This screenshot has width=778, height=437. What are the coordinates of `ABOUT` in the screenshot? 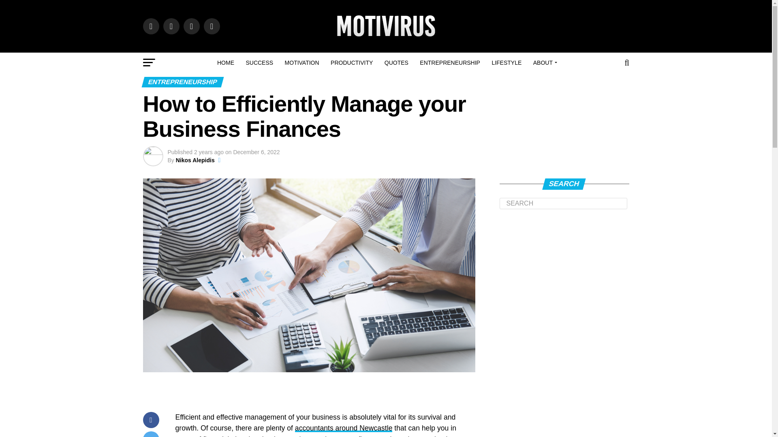 It's located at (544, 62).